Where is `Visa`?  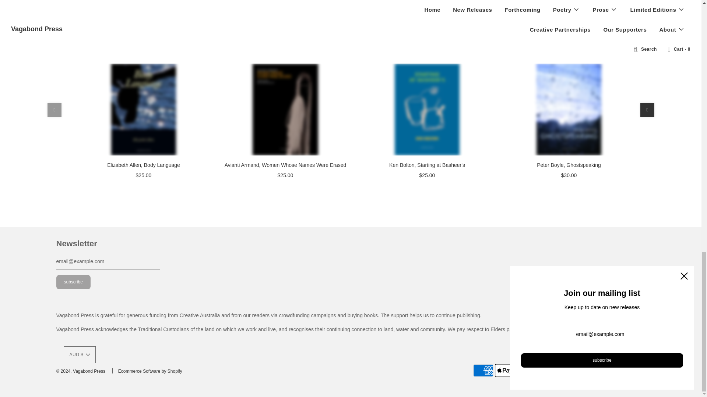
Visa is located at coordinates (635, 371).